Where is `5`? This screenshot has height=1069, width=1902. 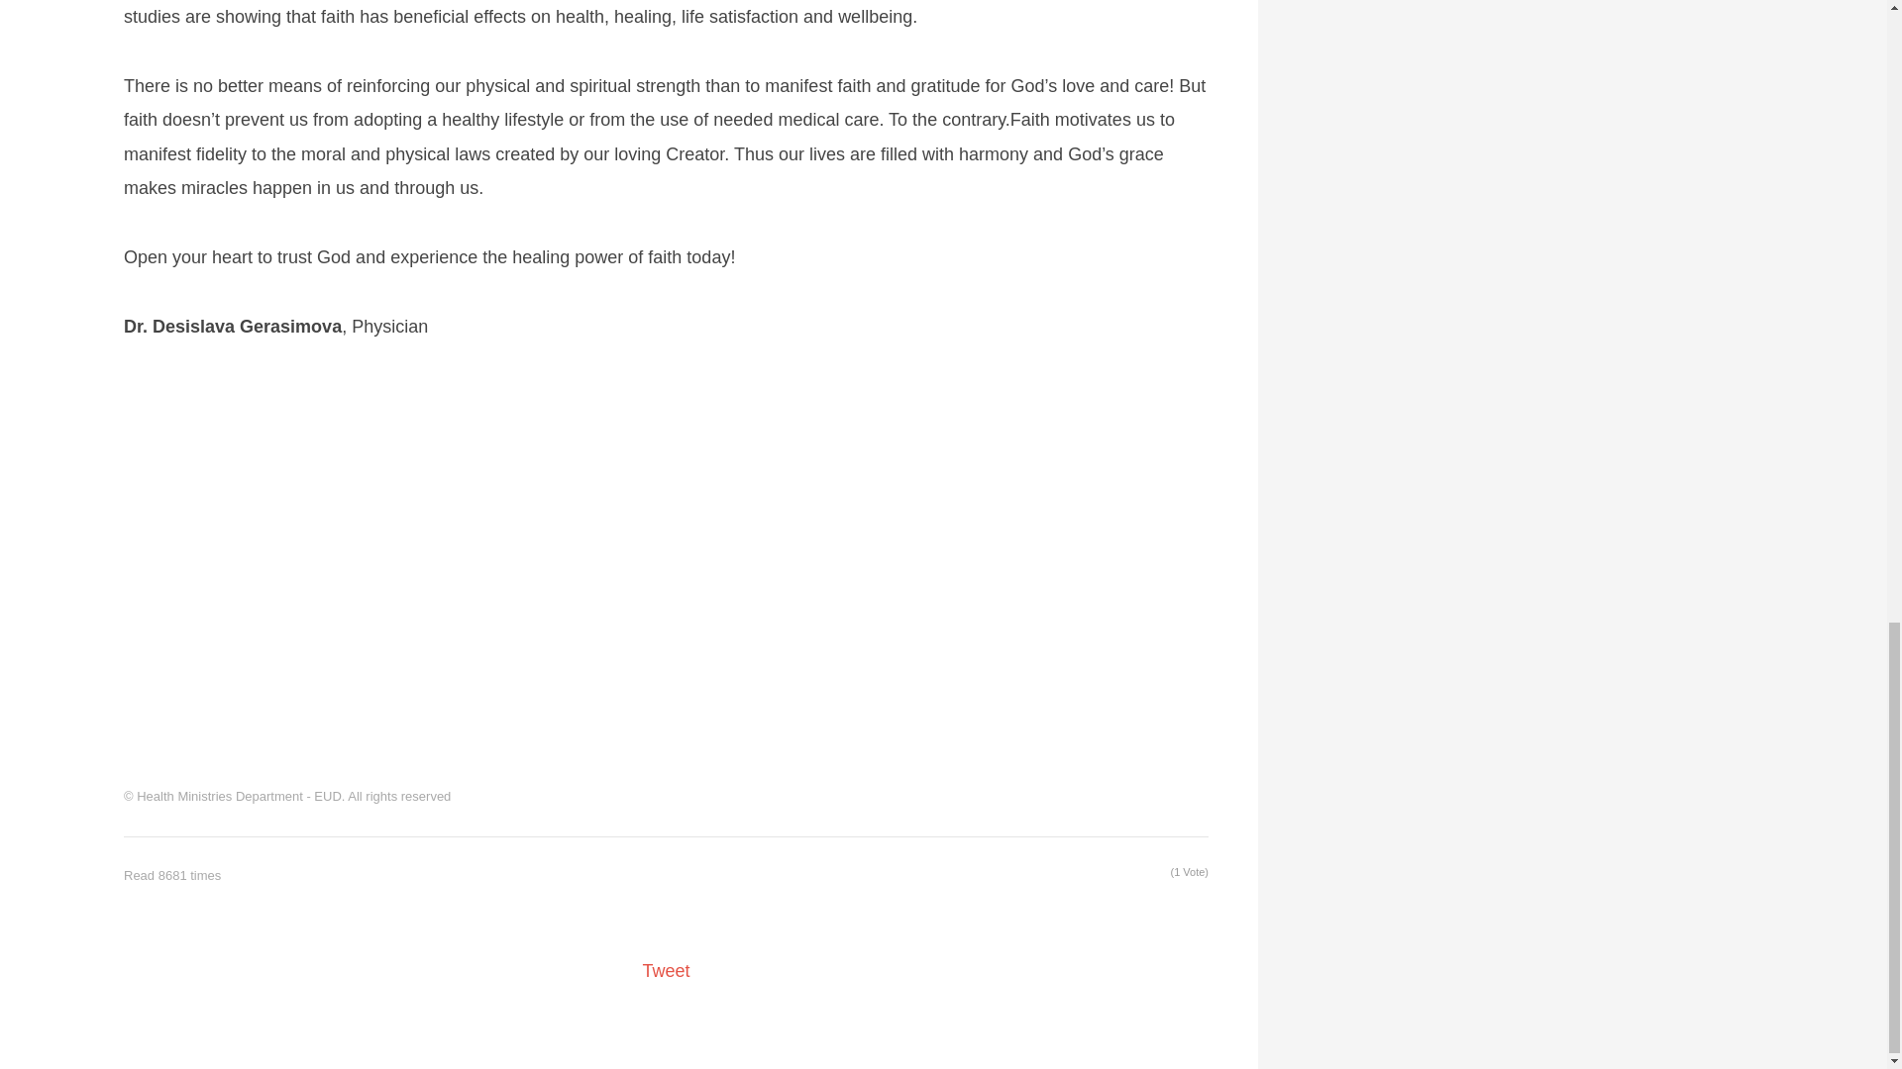
5 is located at coordinates (1098, 874).